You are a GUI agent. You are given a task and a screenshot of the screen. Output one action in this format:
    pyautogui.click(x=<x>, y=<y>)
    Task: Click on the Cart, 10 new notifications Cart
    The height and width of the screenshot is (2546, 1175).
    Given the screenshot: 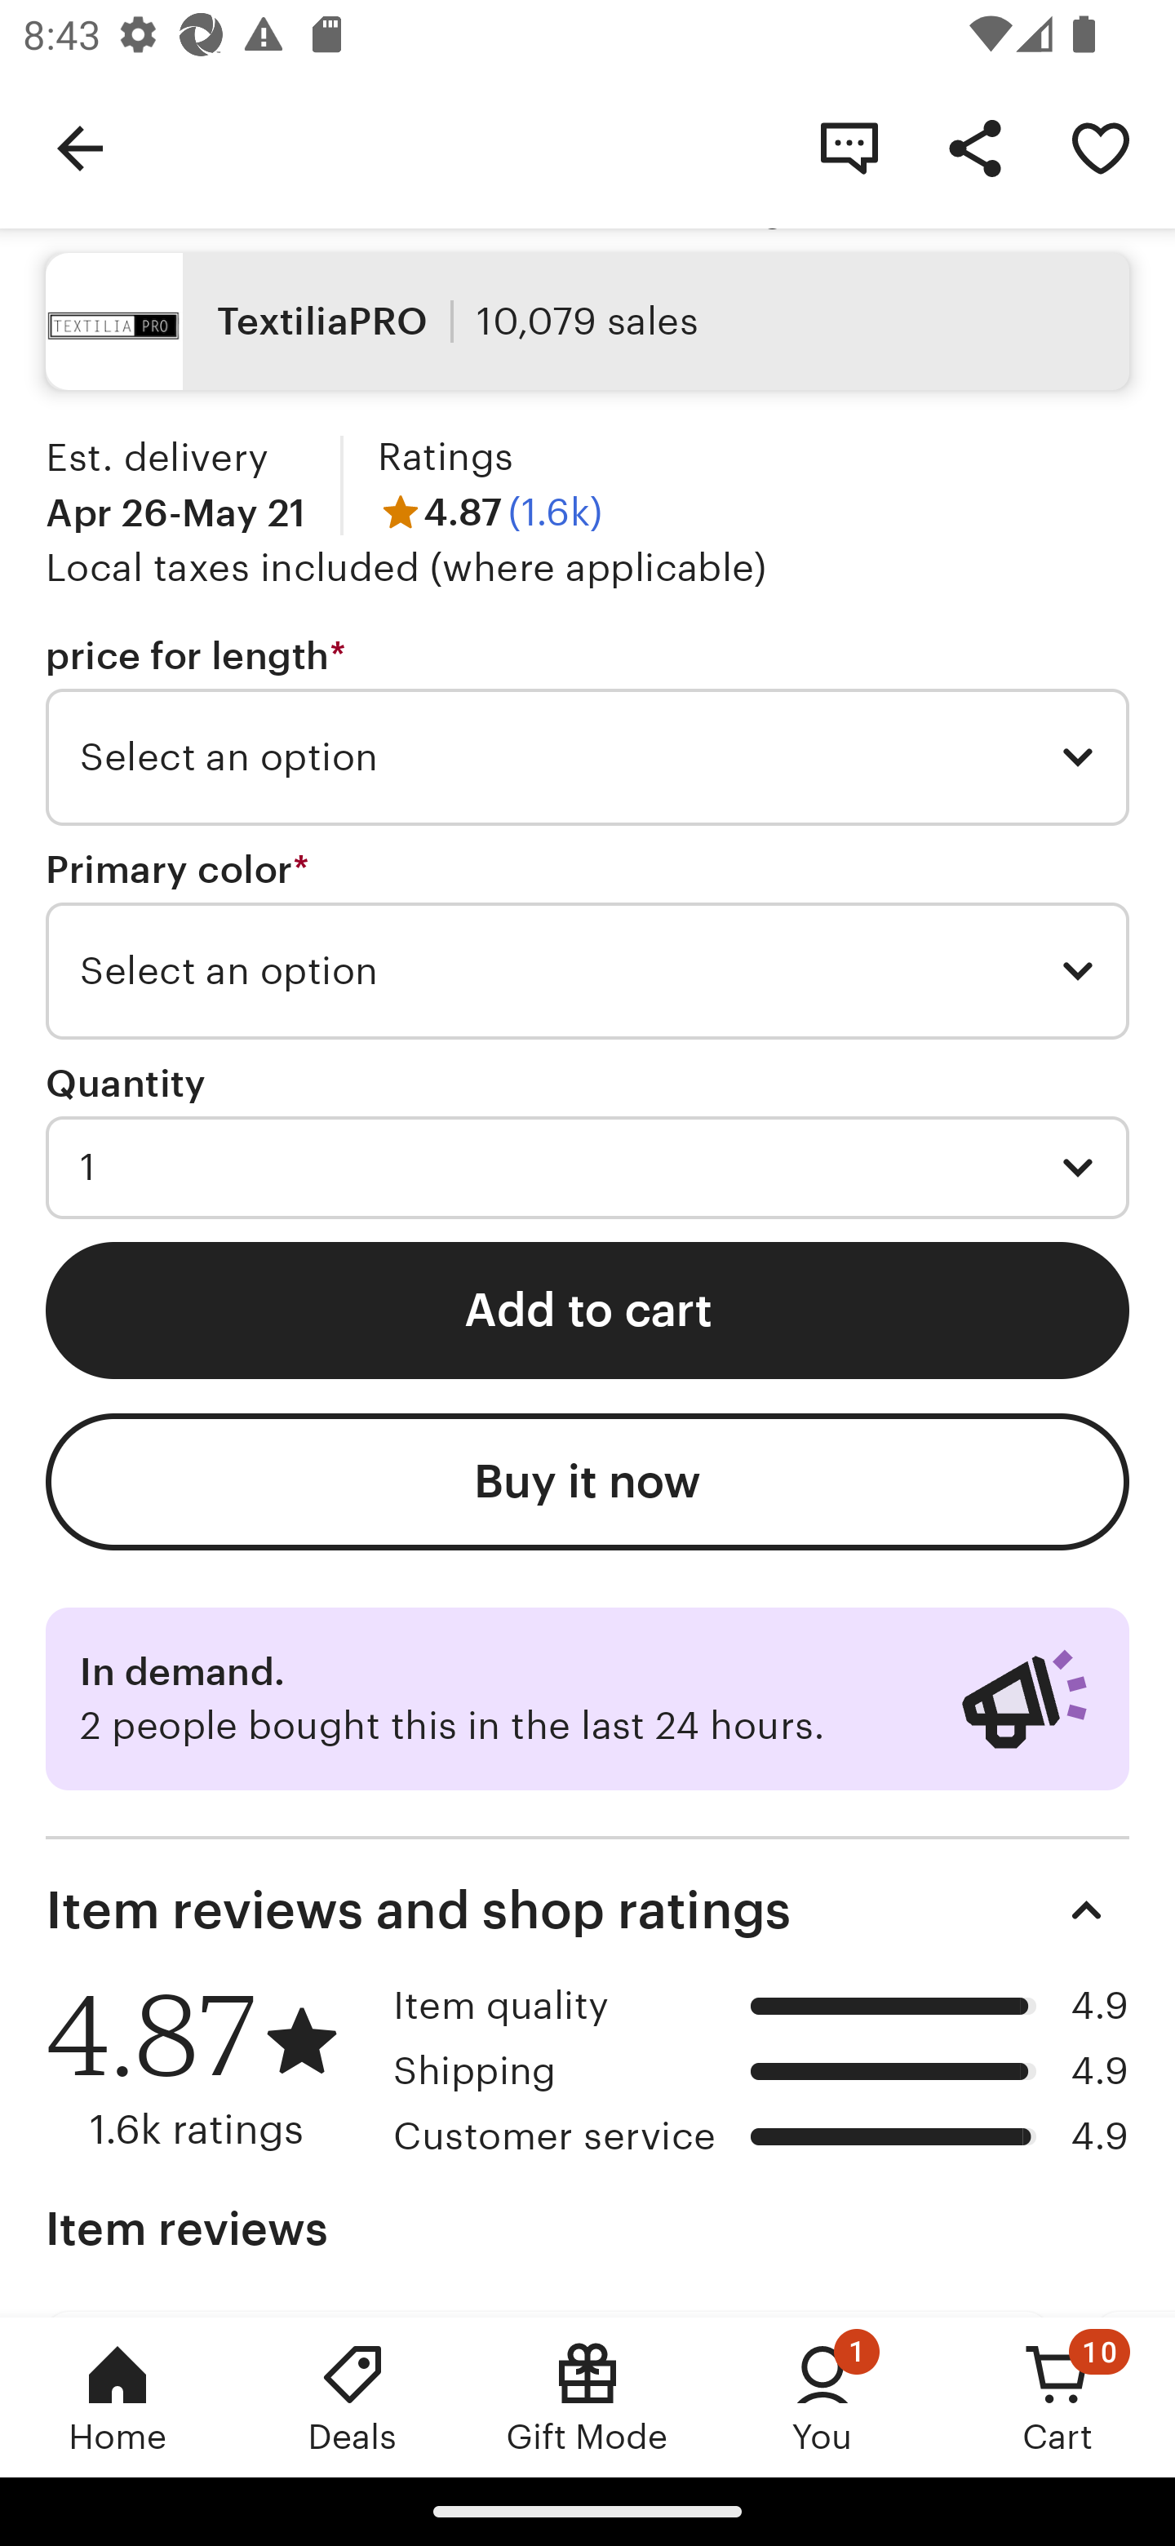 What is the action you would take?
    pyautogui.click(x=1057, y=2397)
    